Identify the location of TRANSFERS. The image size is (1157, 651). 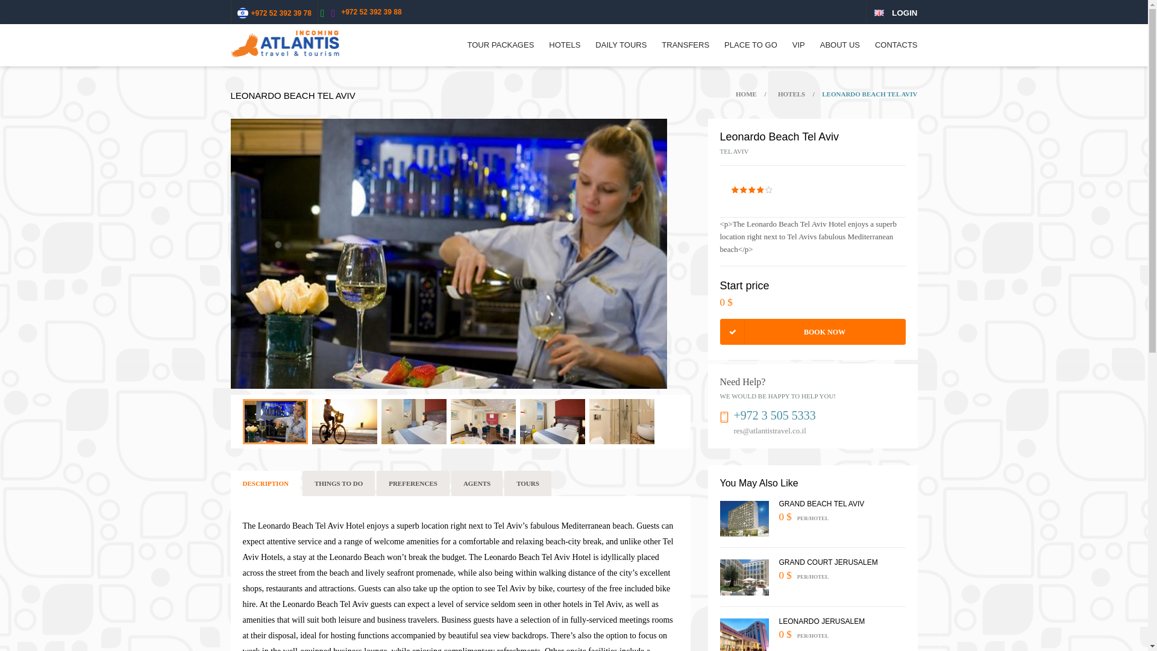
(685, 50).